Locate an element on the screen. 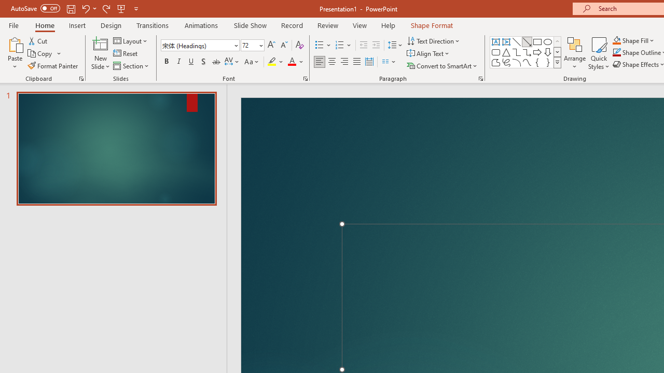  Character Spacing is located at coordinates (232, 62).